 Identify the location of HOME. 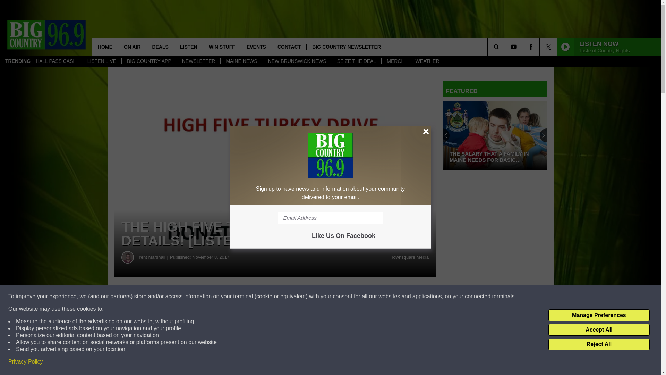
(105, 47).